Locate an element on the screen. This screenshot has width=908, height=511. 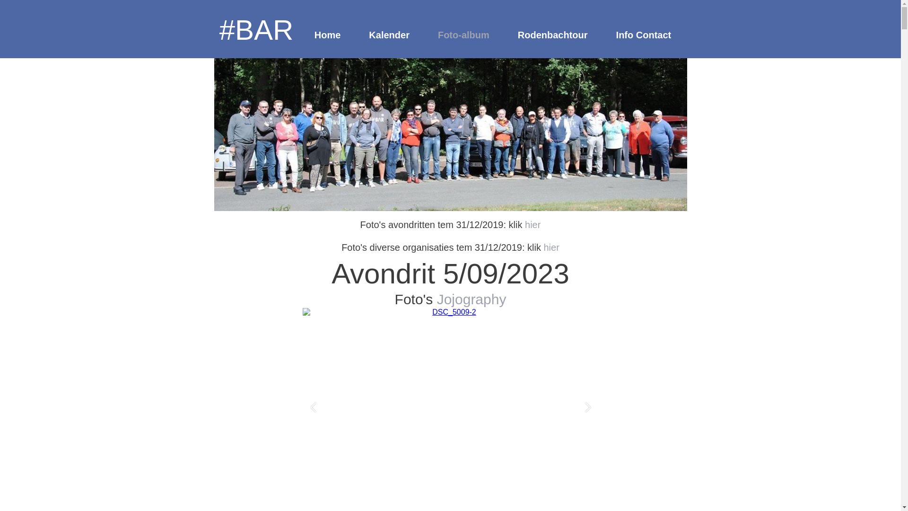
hier is located at coordinates (551, 247).